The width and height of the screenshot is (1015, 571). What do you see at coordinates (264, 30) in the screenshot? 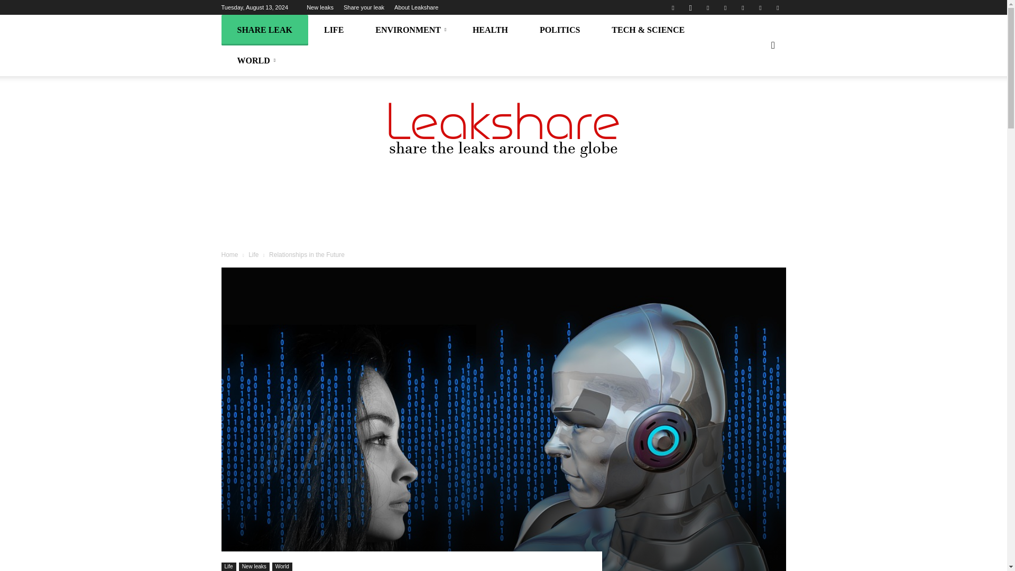
I see `SHARE LEAK` at bounding box center [264, 30].